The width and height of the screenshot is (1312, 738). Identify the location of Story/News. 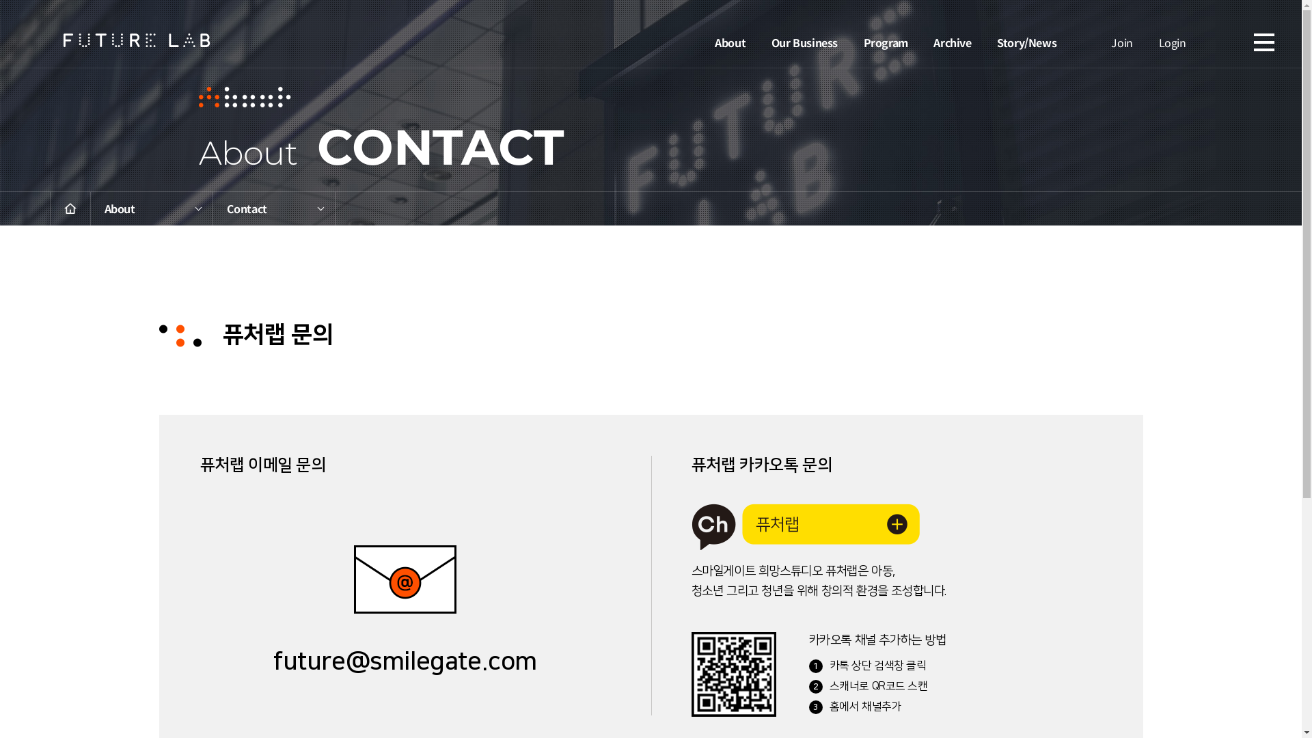
(1026, 42).